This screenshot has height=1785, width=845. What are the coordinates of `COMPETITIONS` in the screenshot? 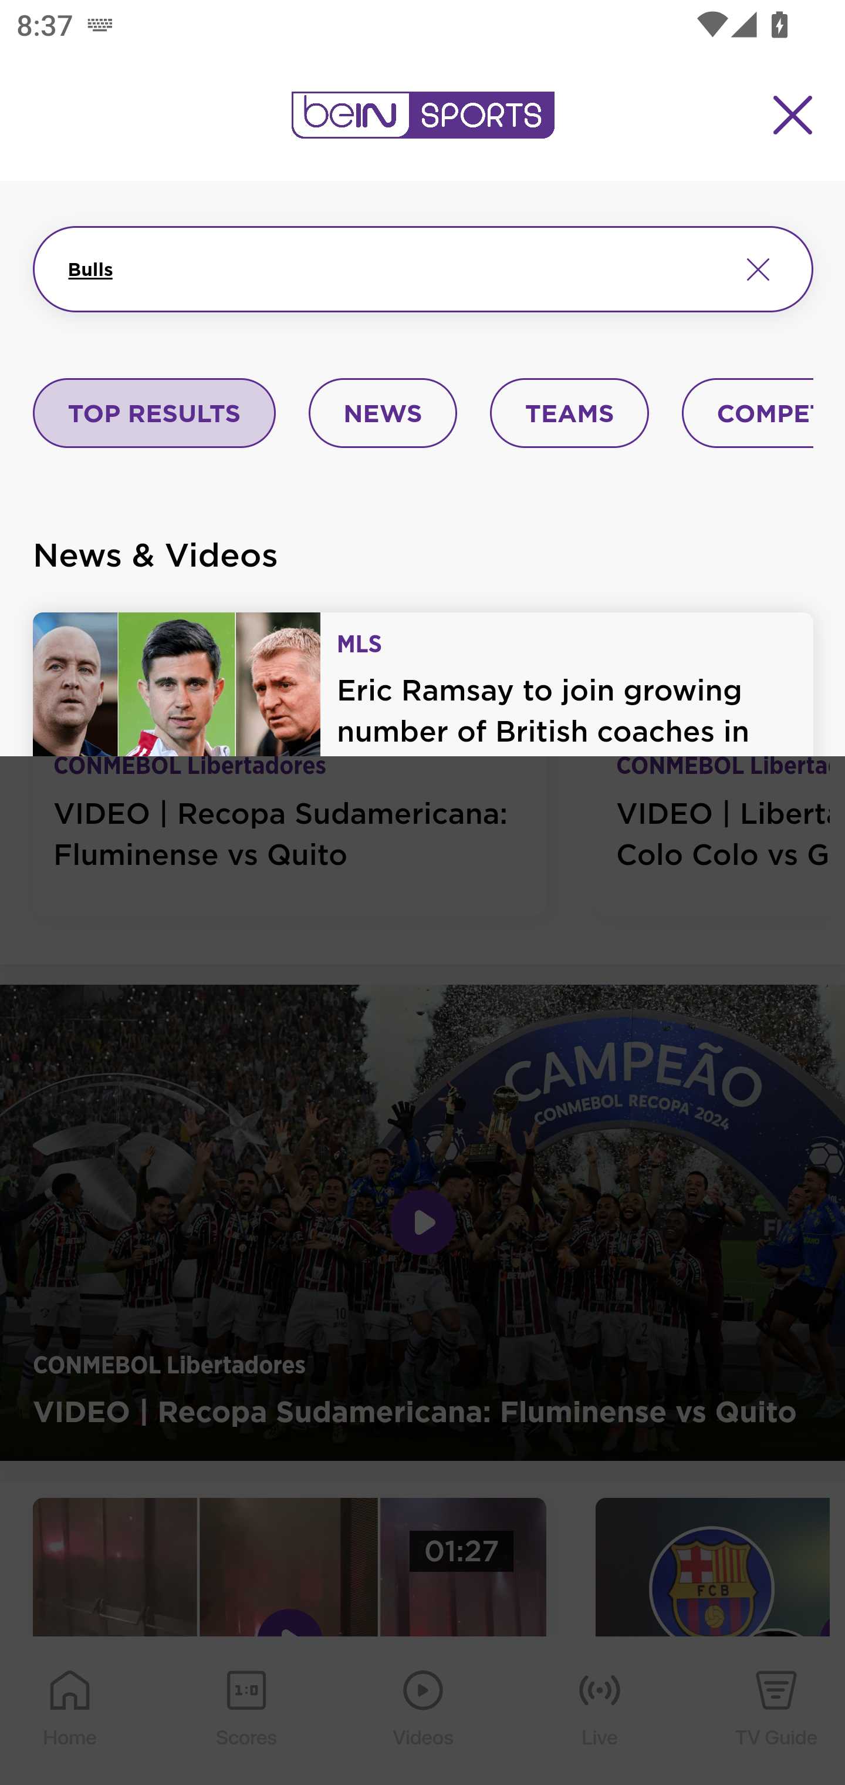 It's located at (749, 414).